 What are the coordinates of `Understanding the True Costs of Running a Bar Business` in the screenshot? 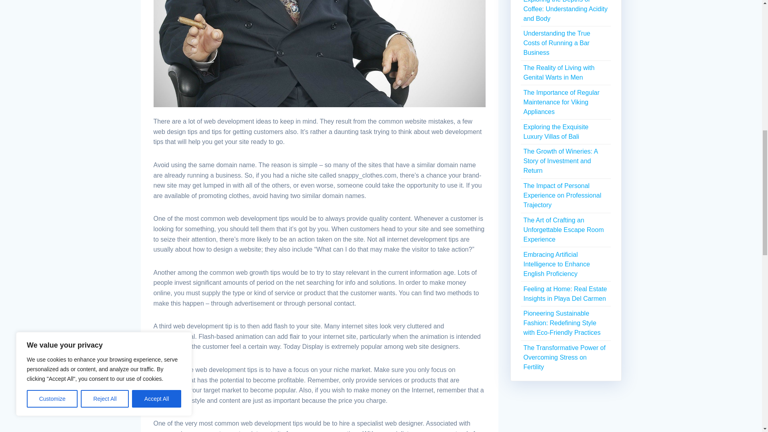 It's located at (556, 43).